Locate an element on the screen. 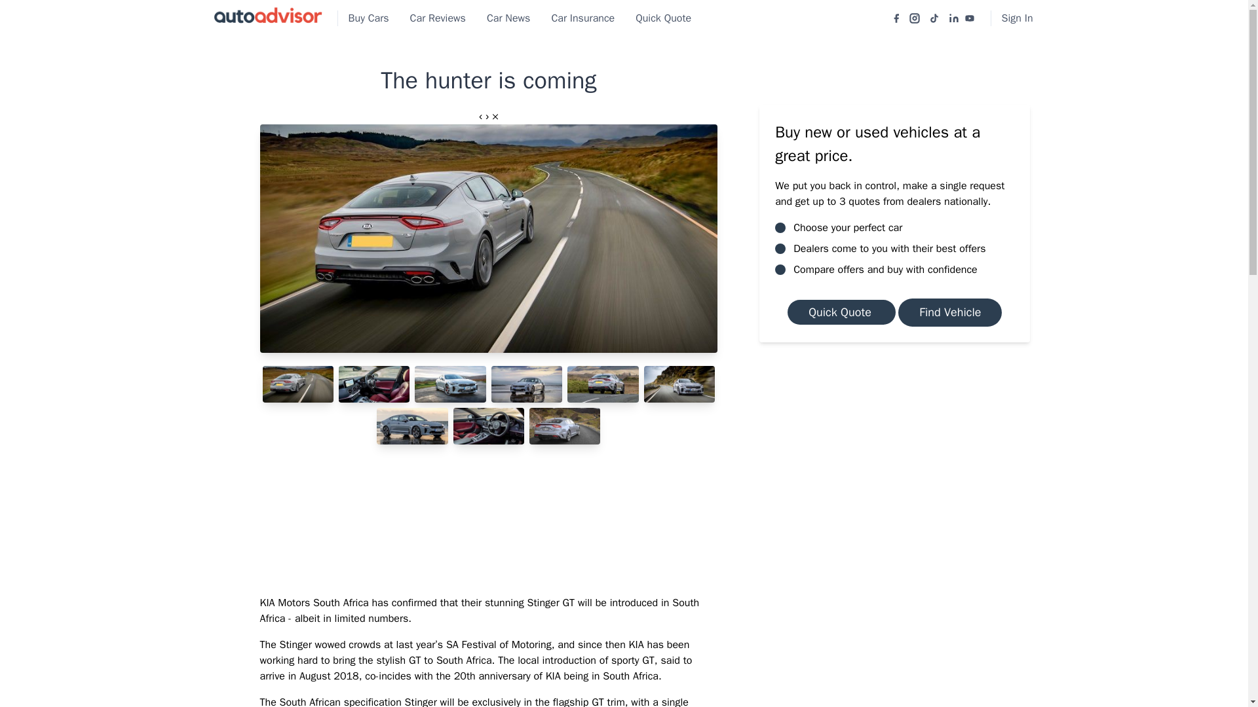 The image size is (1258, 707). 3rd party ad content is located at coordinates (895, 461).